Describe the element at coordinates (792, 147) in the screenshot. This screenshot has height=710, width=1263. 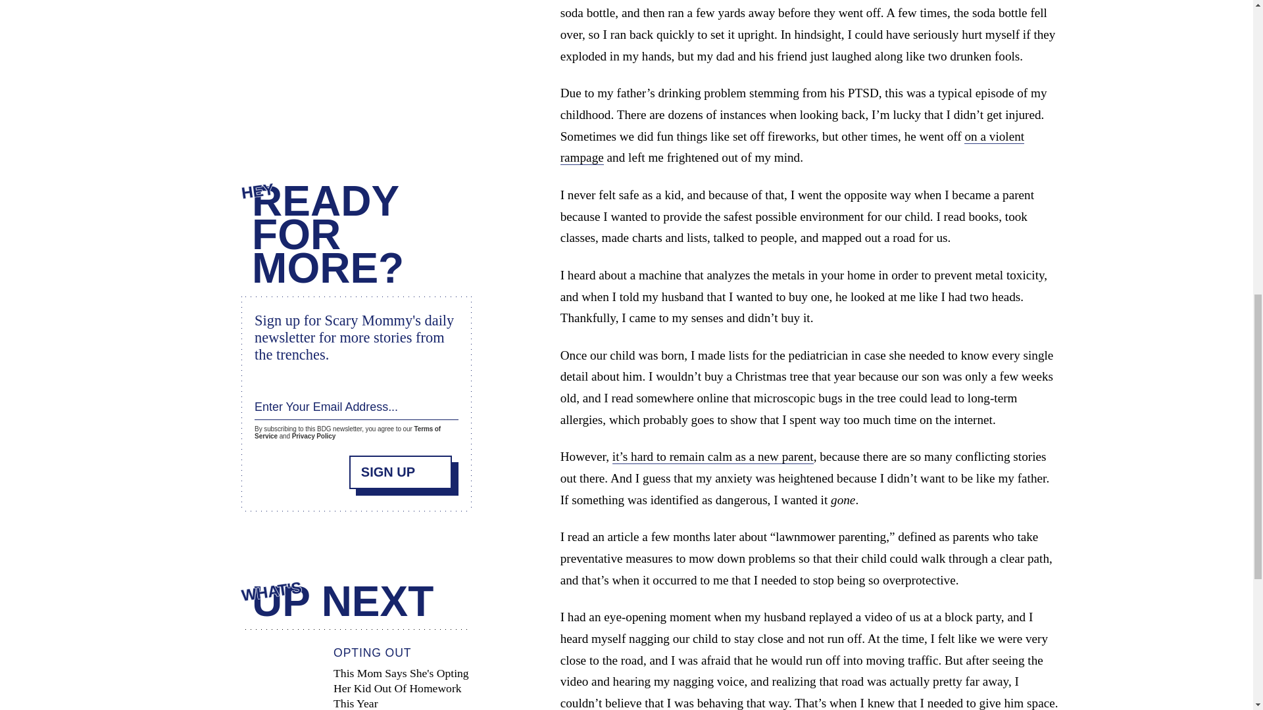
I see `on a violent rampage` at that location.